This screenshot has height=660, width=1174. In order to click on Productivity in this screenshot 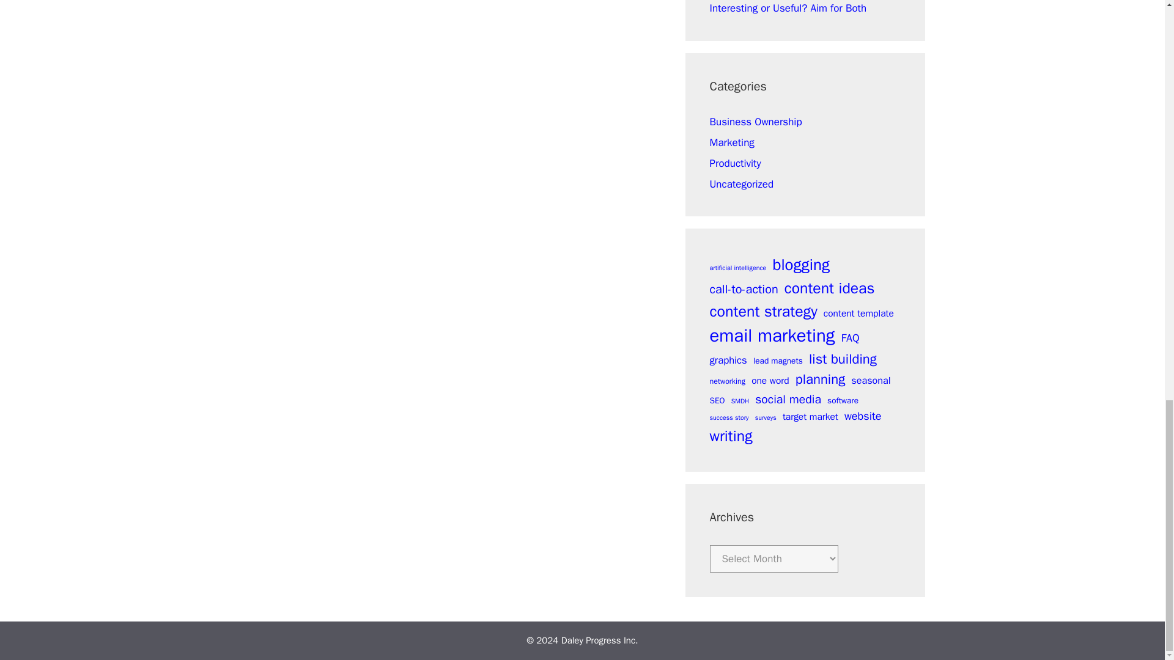, I will do `click(735, 163)`.